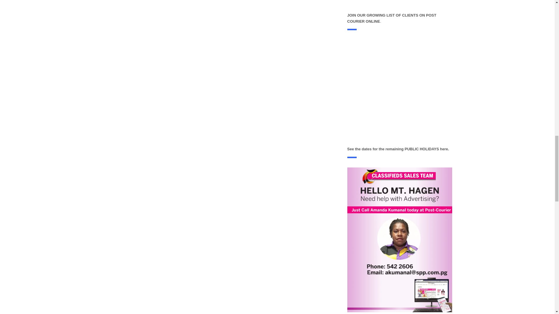 Image resolution: width=559 pixels, height=314 pixels. I want to click on VideoPress Video Player, so click(399, 5).